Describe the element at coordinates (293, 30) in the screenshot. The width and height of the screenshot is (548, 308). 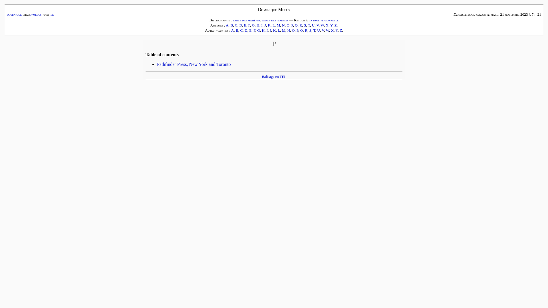
I see `O` at that location.